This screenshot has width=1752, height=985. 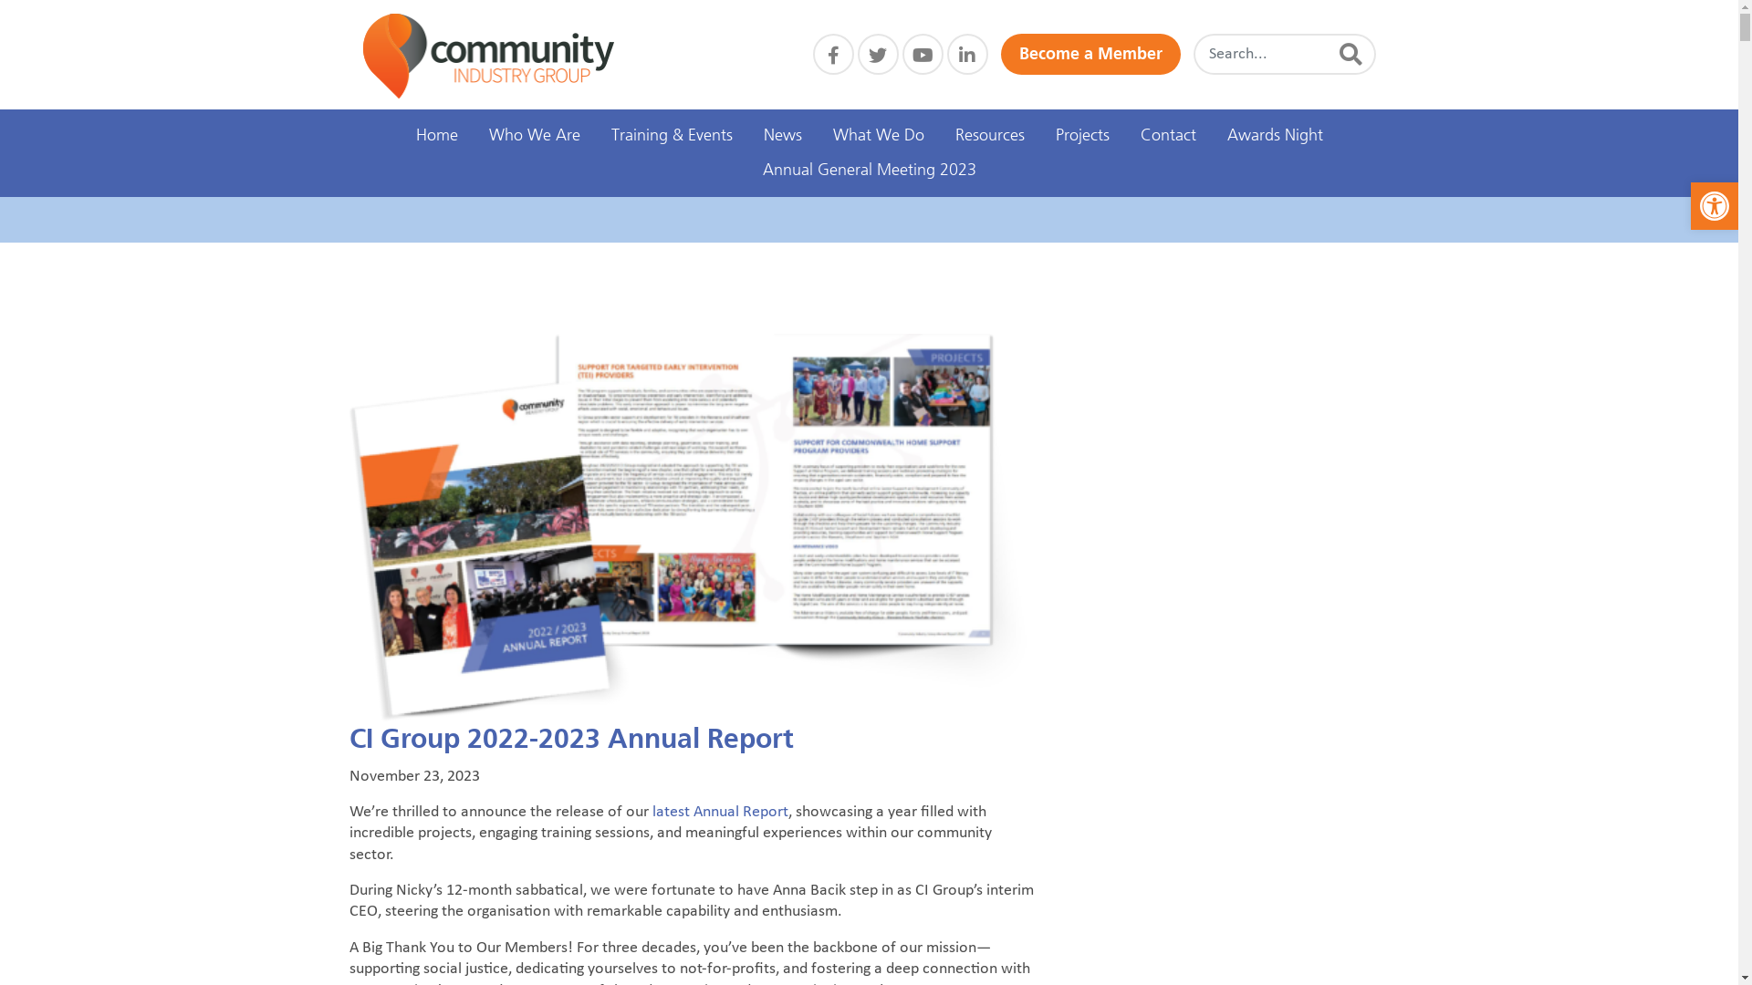 What do you see at coordinates (990, 136) in the screenshot?
I see `Resources` at bounding box center [990, 136].